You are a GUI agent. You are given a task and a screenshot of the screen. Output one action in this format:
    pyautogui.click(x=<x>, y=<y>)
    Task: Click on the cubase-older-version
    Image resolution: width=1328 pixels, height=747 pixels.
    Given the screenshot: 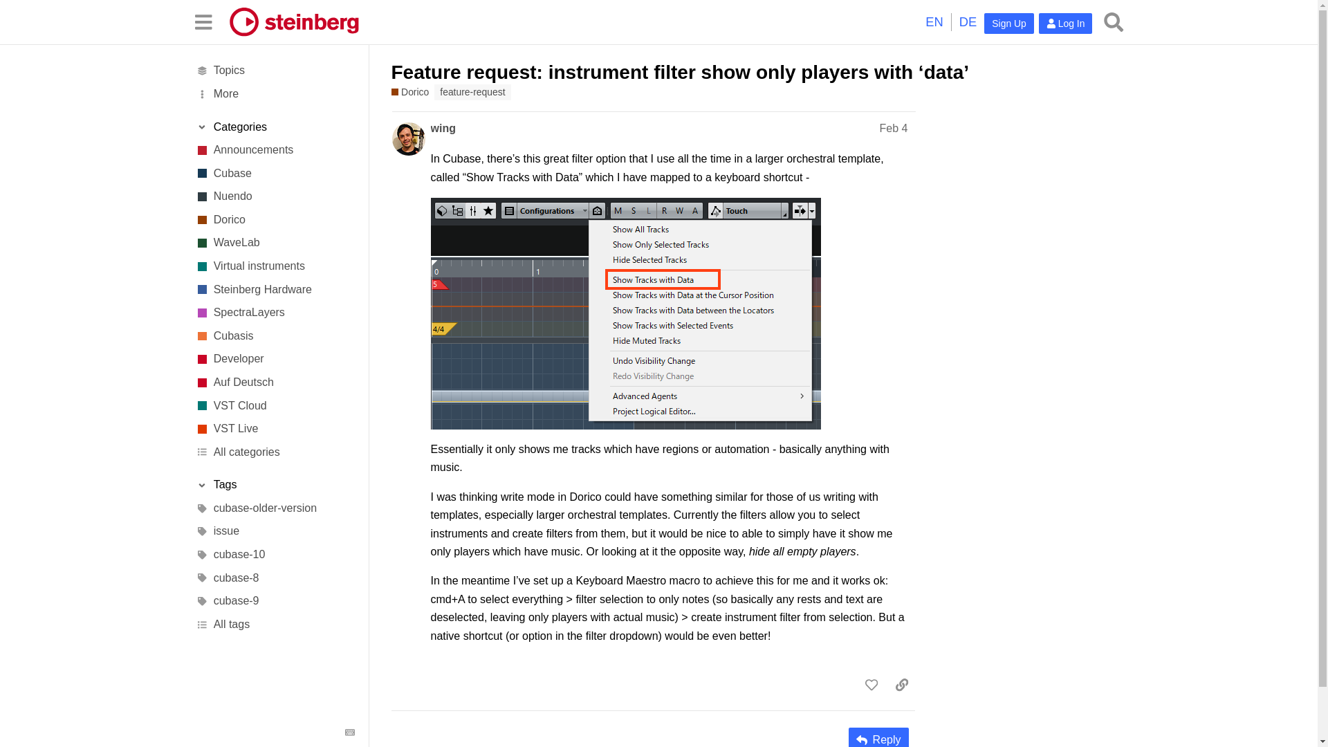 What is the action you would take?
    pyautogui.click(x=275, y=508)
    